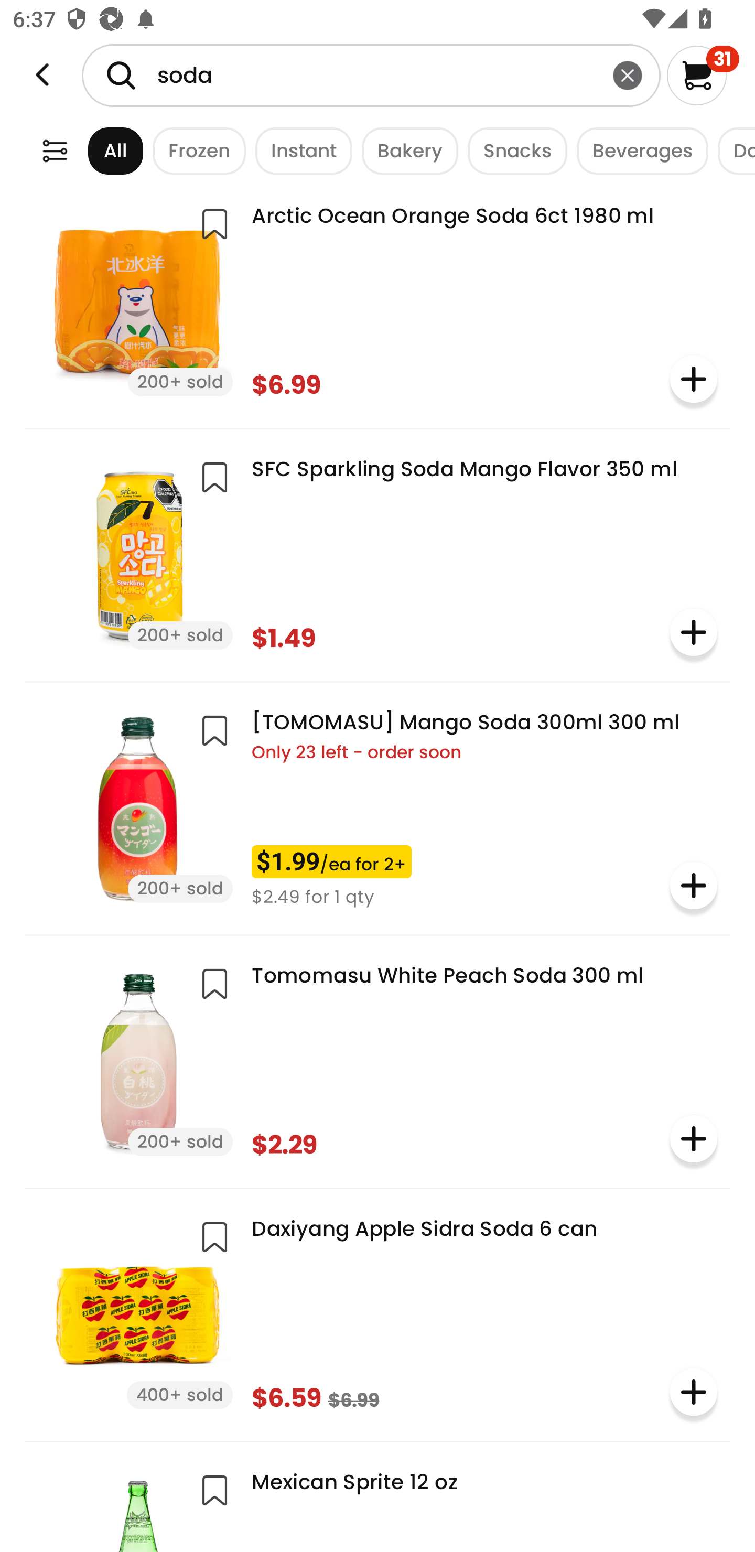  What do you see at coordinates (99, 150) in the screenshot?
I see `All` at bounding box center [99, 150].